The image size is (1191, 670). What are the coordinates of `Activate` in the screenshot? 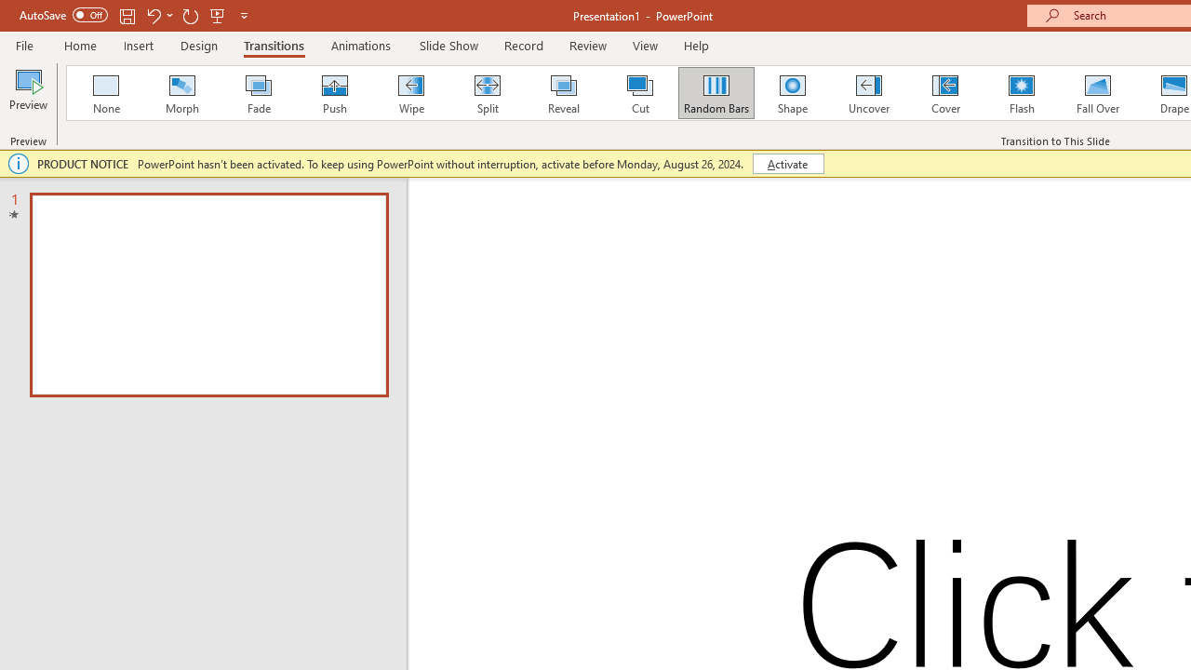 It's located at (787, 164).